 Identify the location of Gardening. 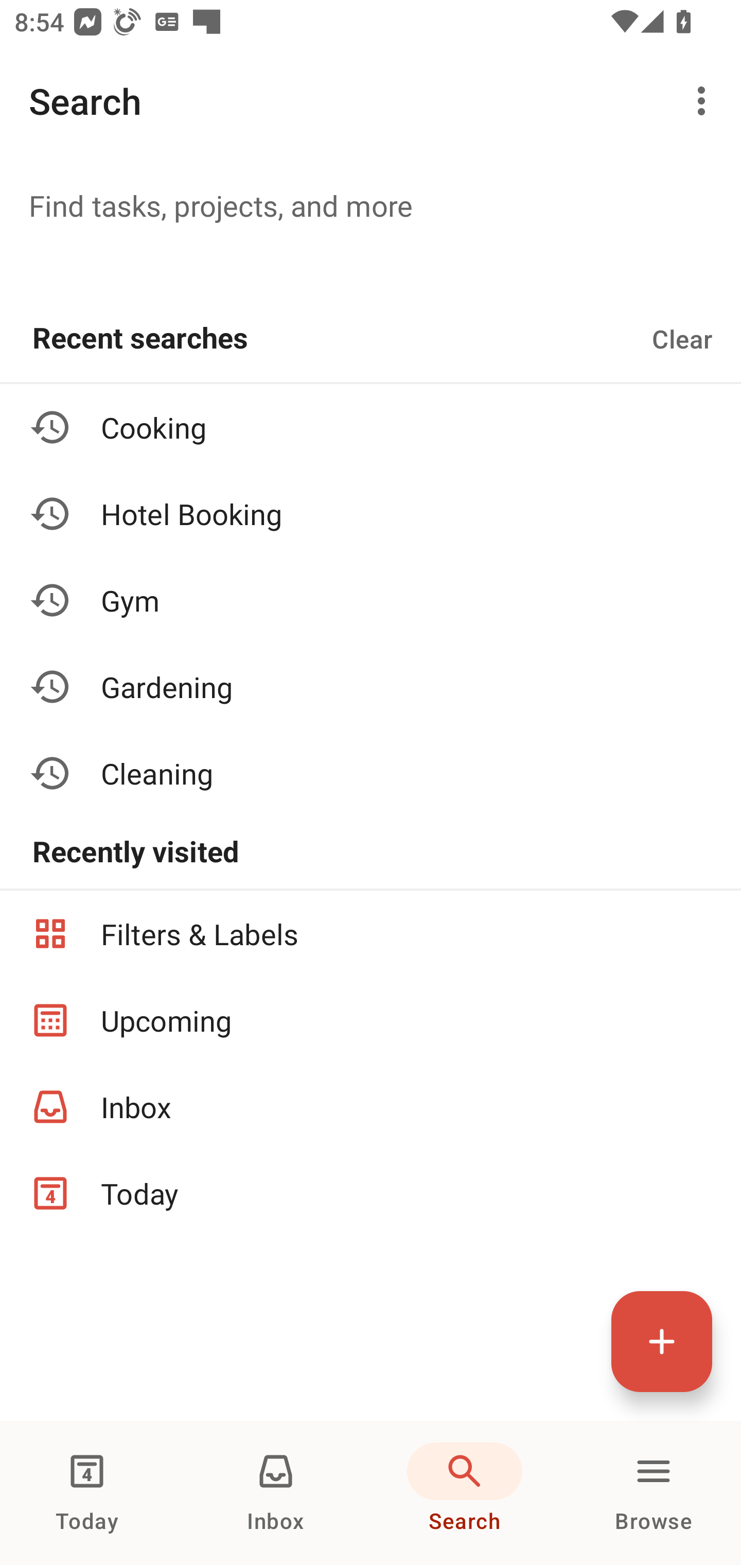
(370, 686).